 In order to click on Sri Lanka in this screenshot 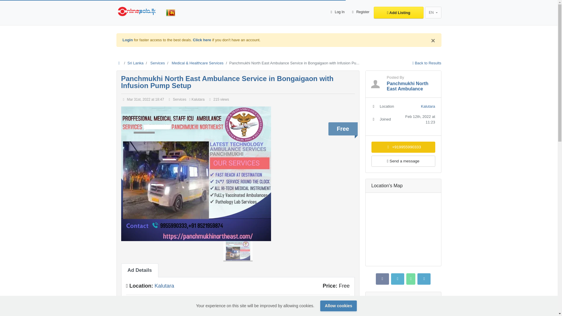, I will do `click(135, 63)`.